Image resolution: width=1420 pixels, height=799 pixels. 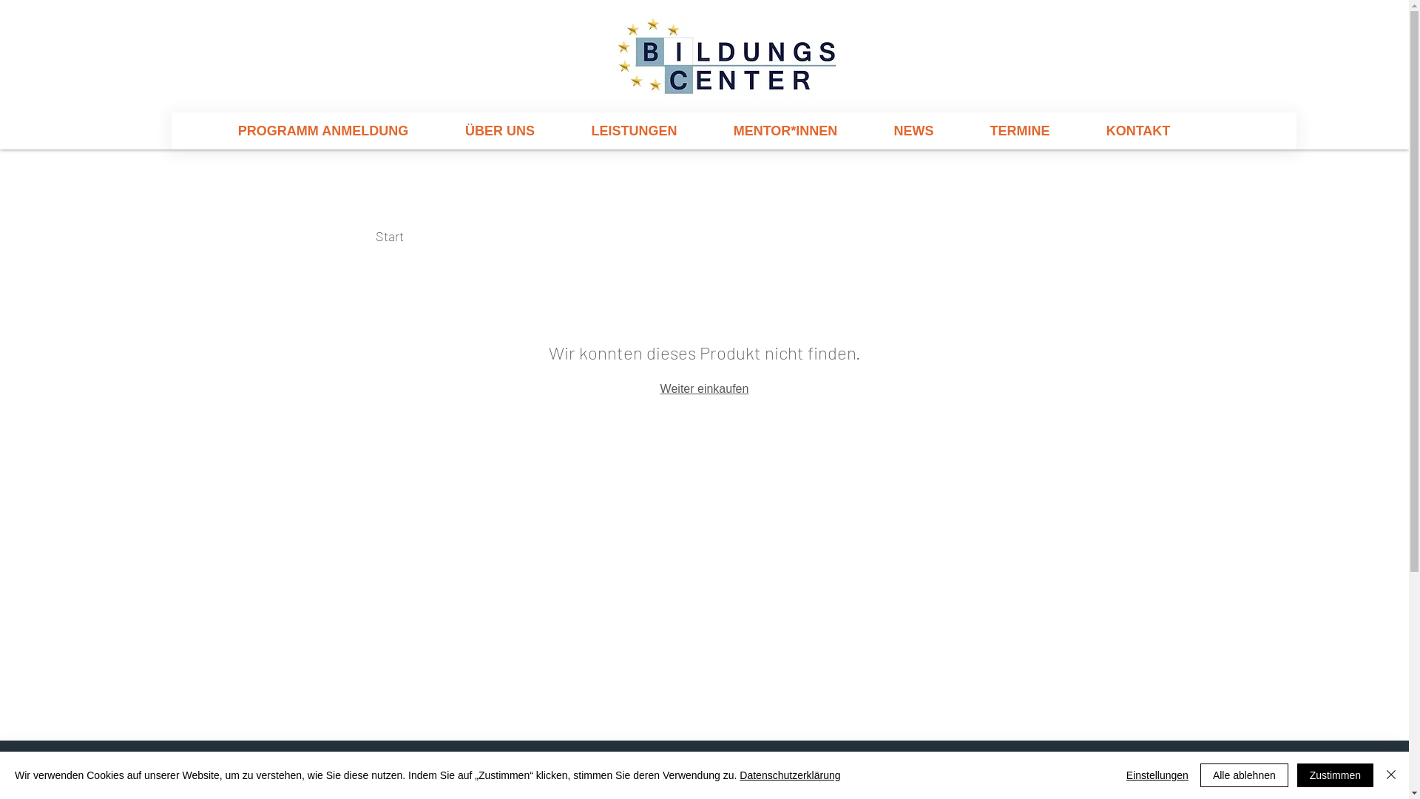 I want to click on Start, so click(x=390, y=236).